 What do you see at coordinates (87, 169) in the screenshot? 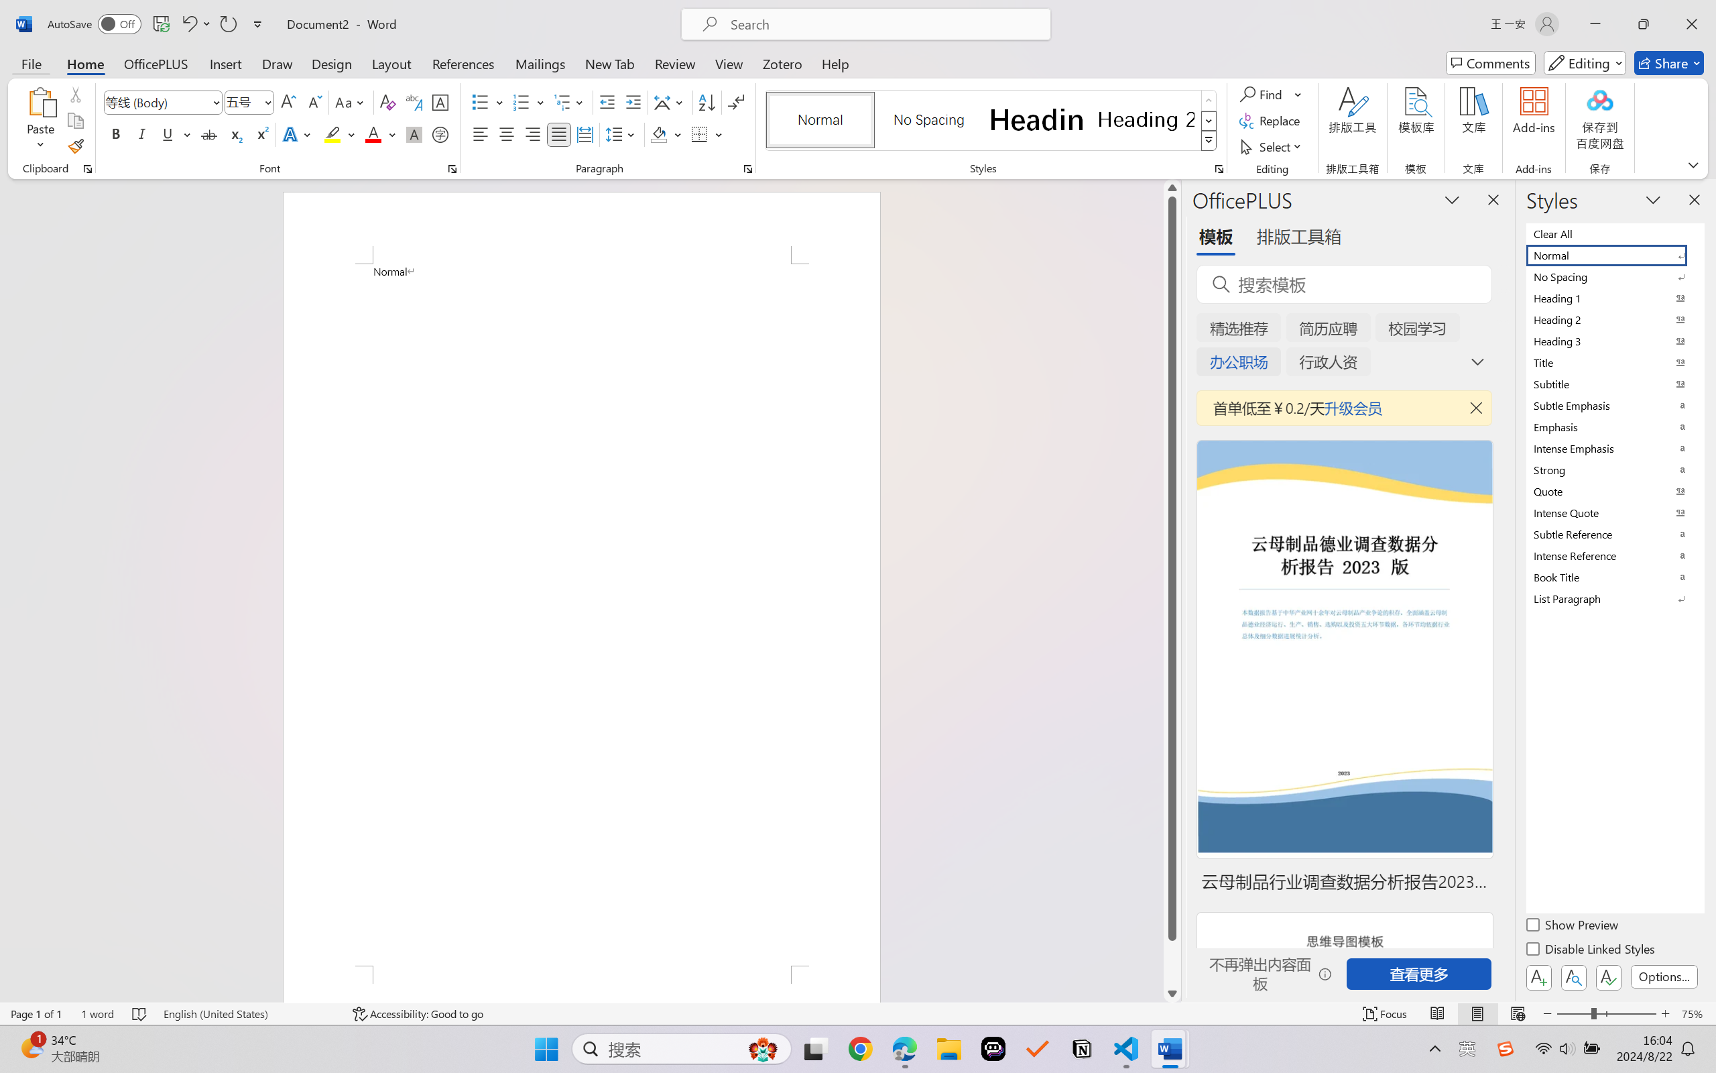
I see `Office Clipboard...` at bounding box center [87, 169].